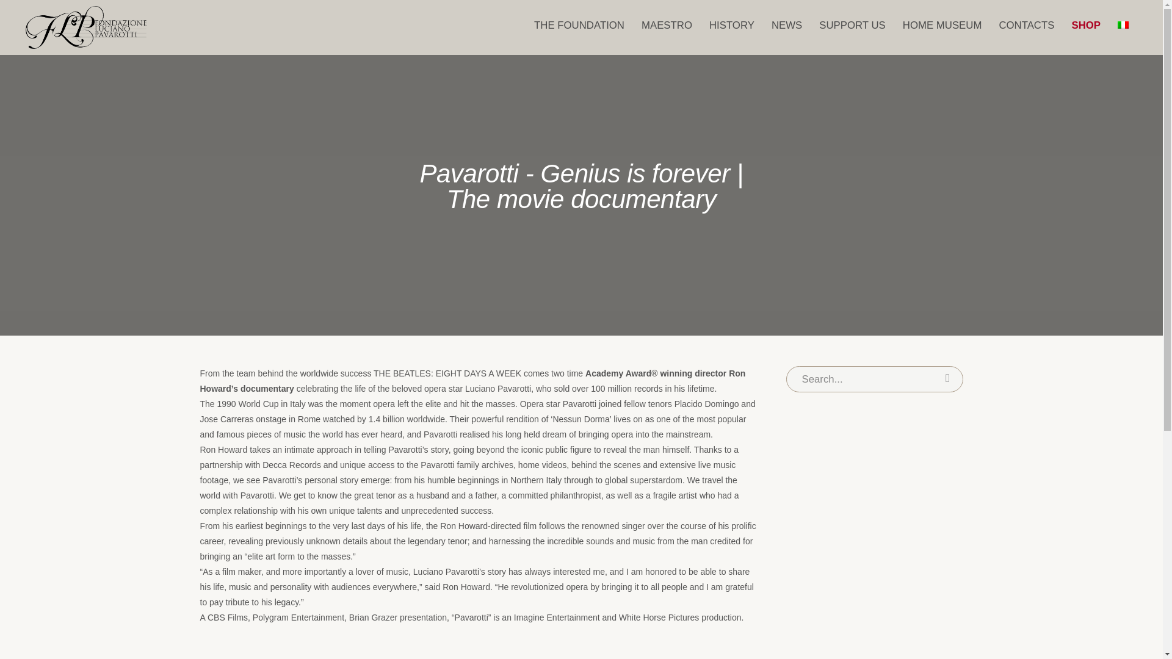  Describe the element at coordinates (579, 26) in the screenshot. I see `THE FOUNDATION` at that location.